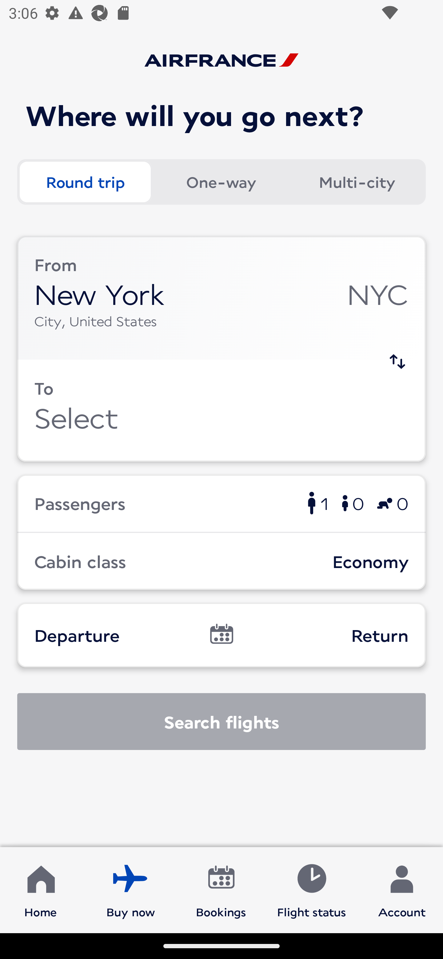  Describe the element at coordinates (221, 721) in the screenshot. I see `Search flights` at that location.